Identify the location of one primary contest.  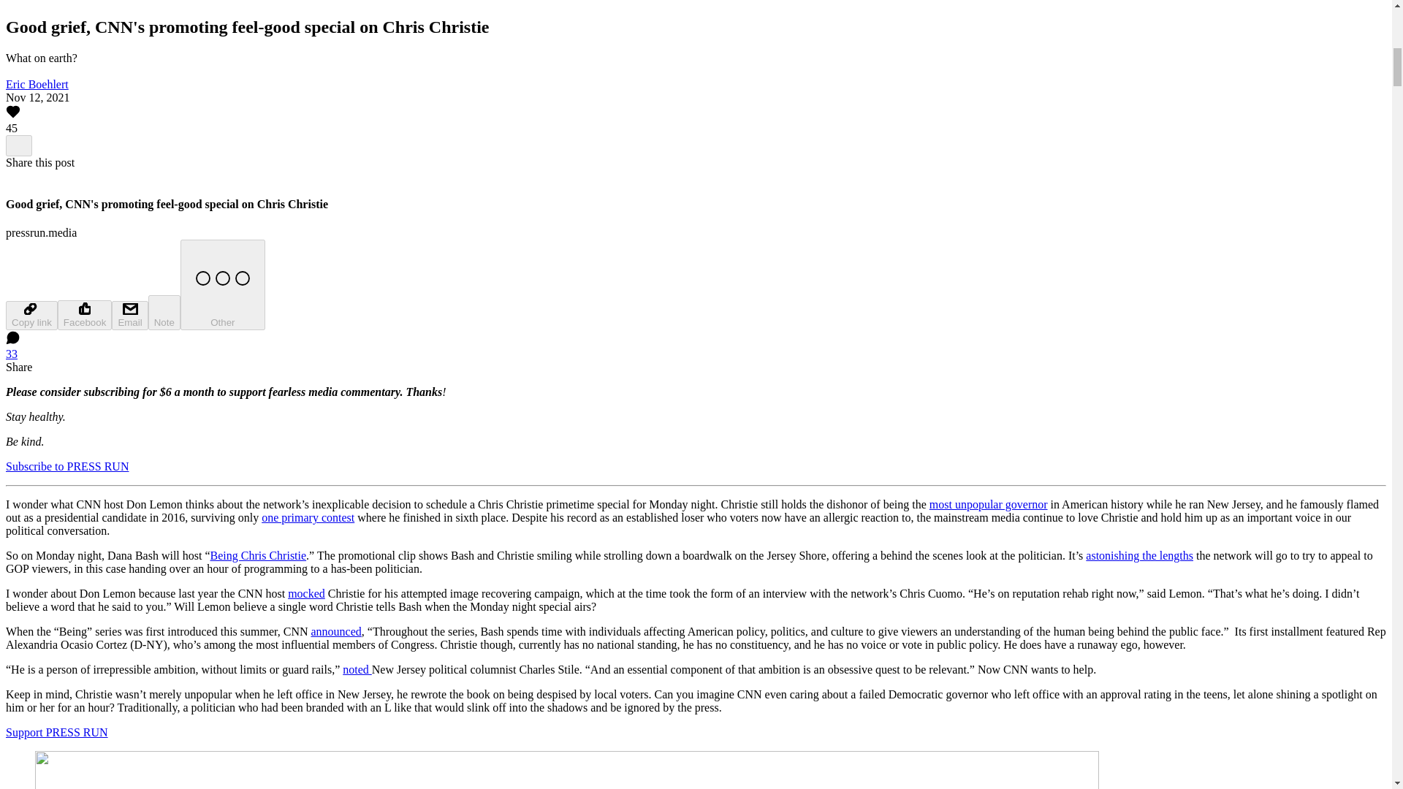
(308, 517).